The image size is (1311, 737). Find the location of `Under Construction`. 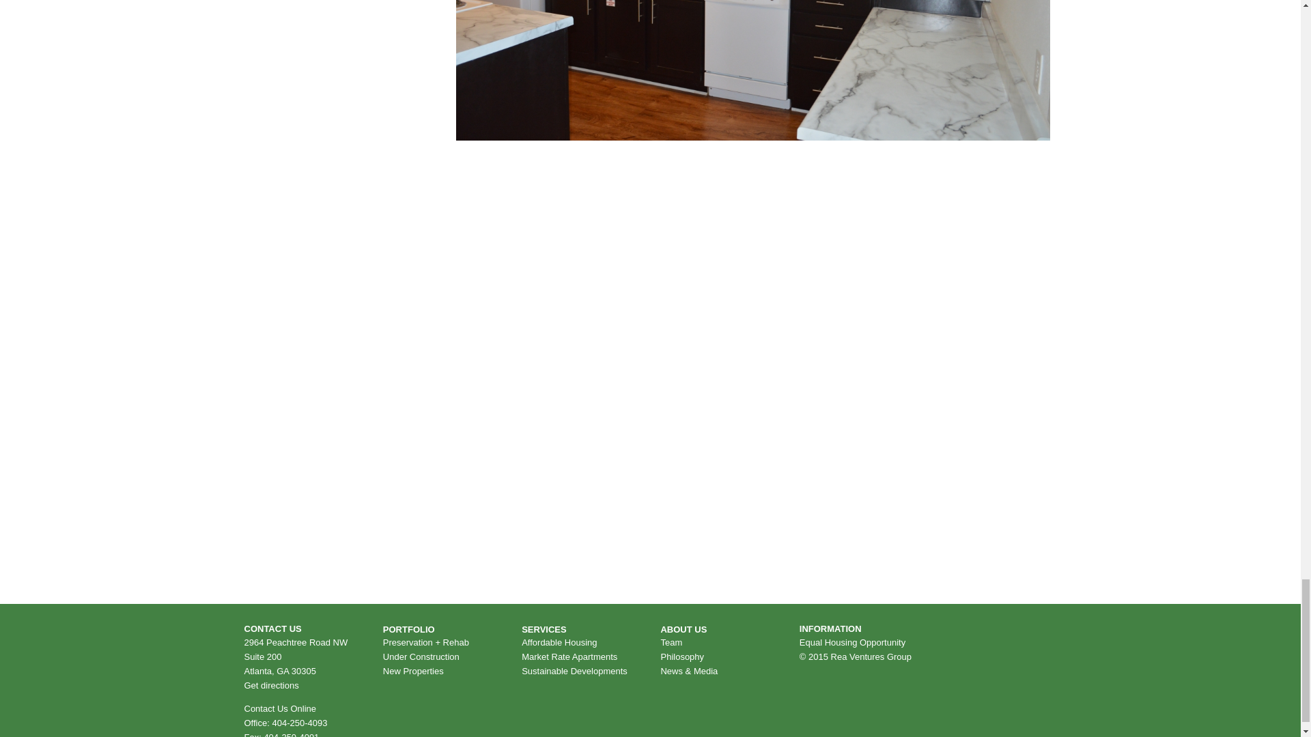

Under Construction is located at coordinates (421, 656).